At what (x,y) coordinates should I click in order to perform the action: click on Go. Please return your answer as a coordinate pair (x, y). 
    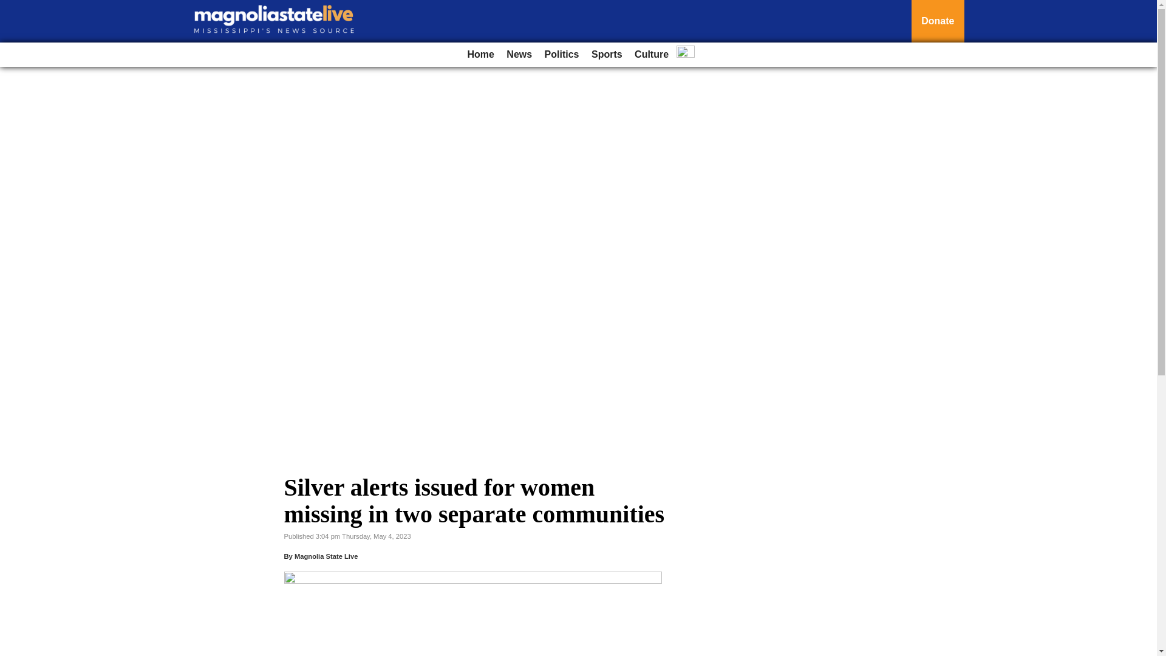
    Looking at the image, I should click on (11, 7).